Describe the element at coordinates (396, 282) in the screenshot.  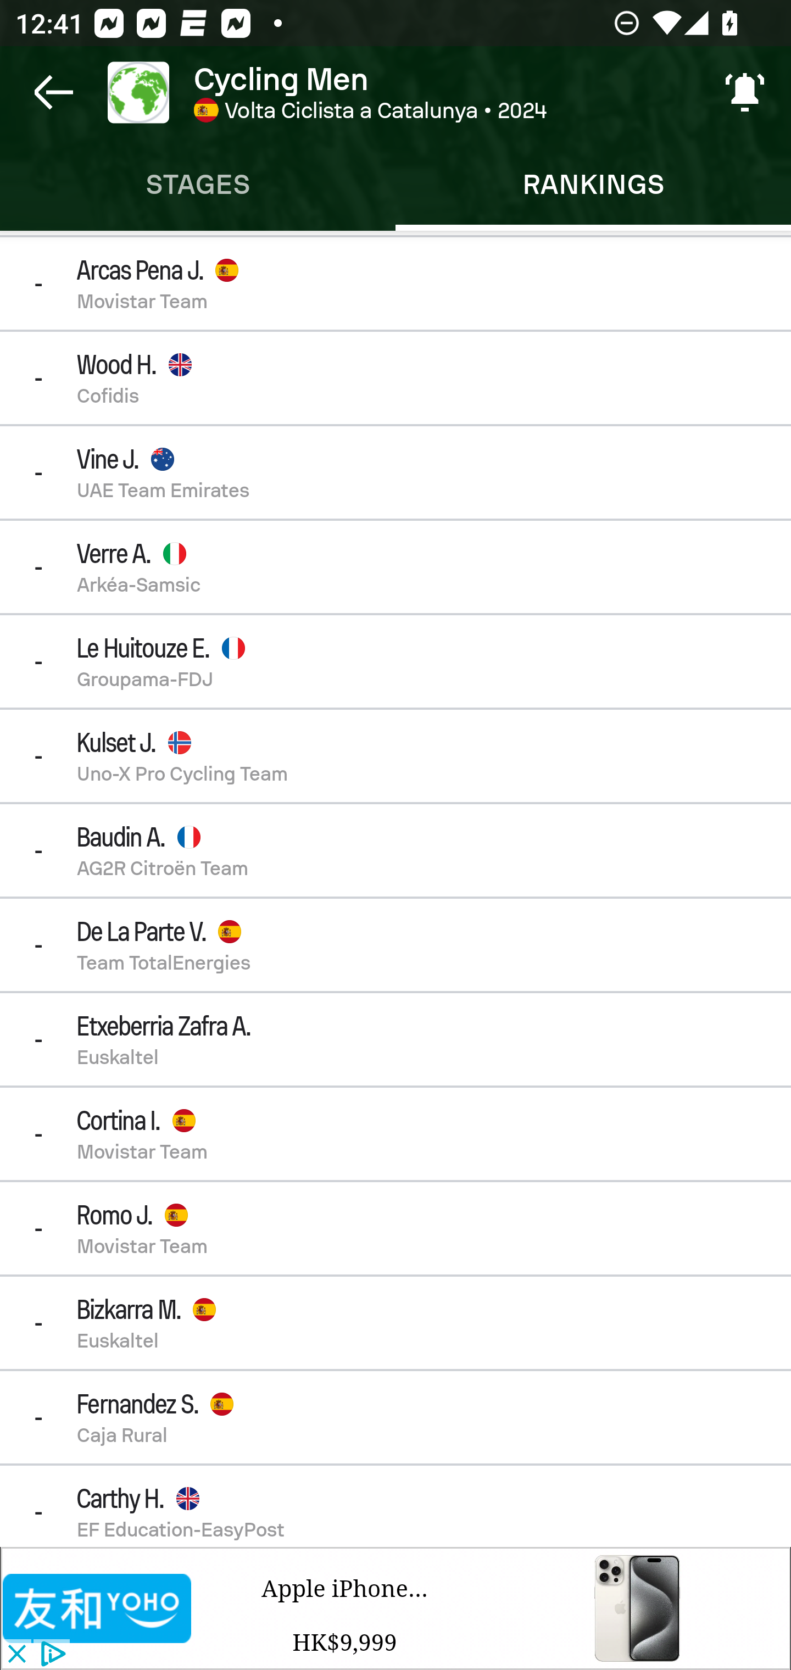
I see `- Arcas Pena J. Movistar Team` at that location.